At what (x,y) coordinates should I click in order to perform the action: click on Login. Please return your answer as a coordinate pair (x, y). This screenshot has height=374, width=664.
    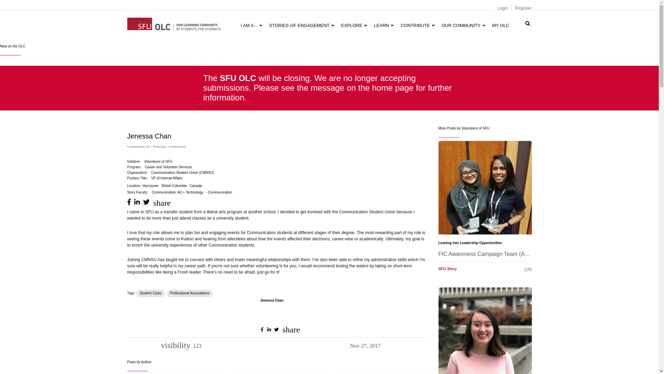
    Looking at the image, I should click on (502, 8).